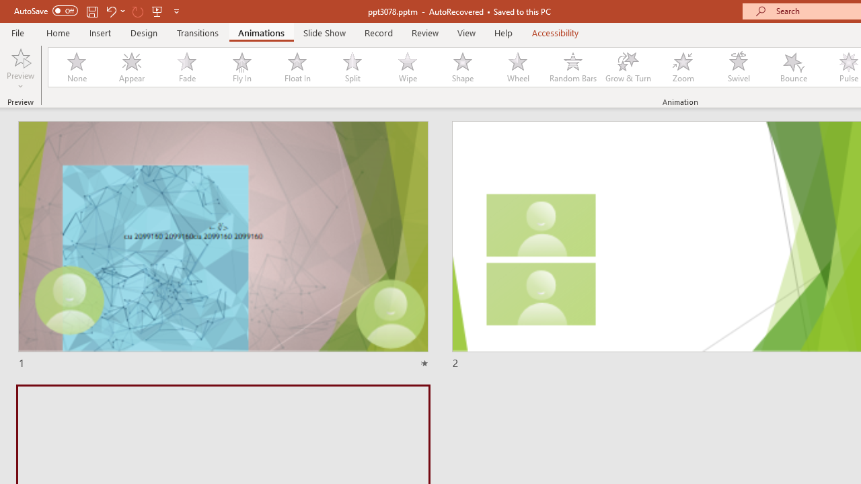 The image size is (861, 484). What do you see at coordinates (739, 67) in the screenshot?
I see `Swivel` at bounding box center [739, 67].